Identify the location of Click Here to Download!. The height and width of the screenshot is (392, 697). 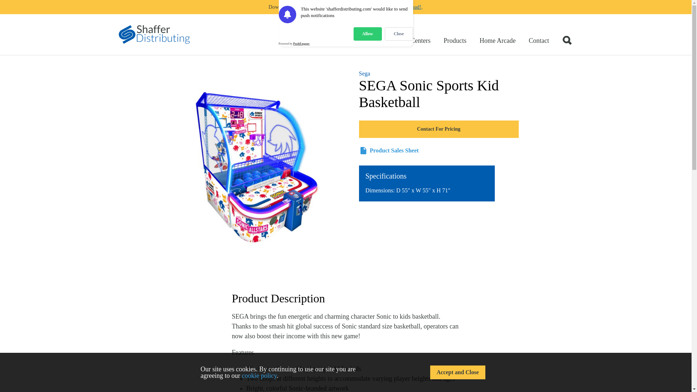
(394, 7).